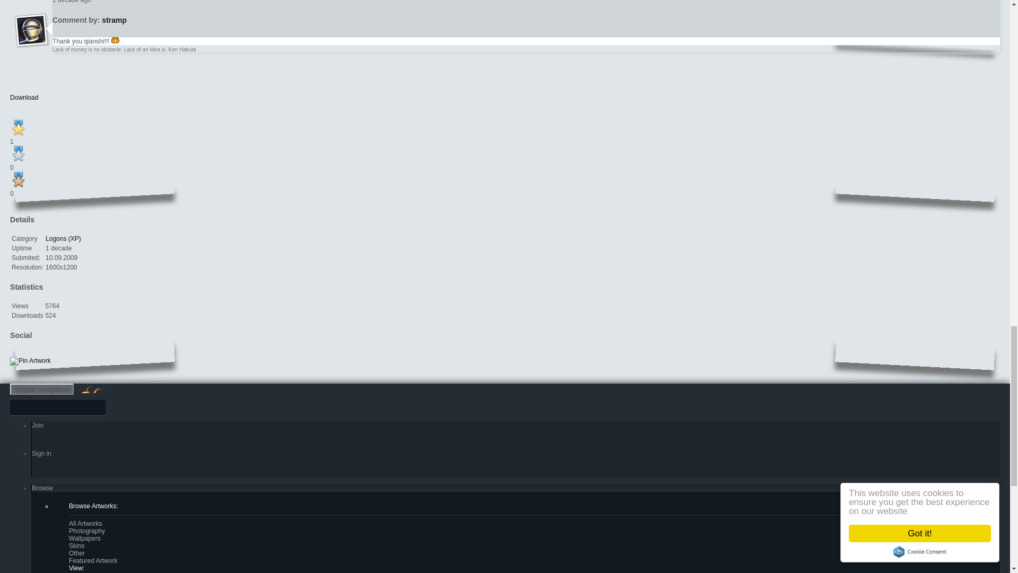 Image resolution: width=1018 pixels, height=573 pixels. Describe the element at coordinates (32, 42) in the screenshot. I see `Profile of member stramp` at that location.